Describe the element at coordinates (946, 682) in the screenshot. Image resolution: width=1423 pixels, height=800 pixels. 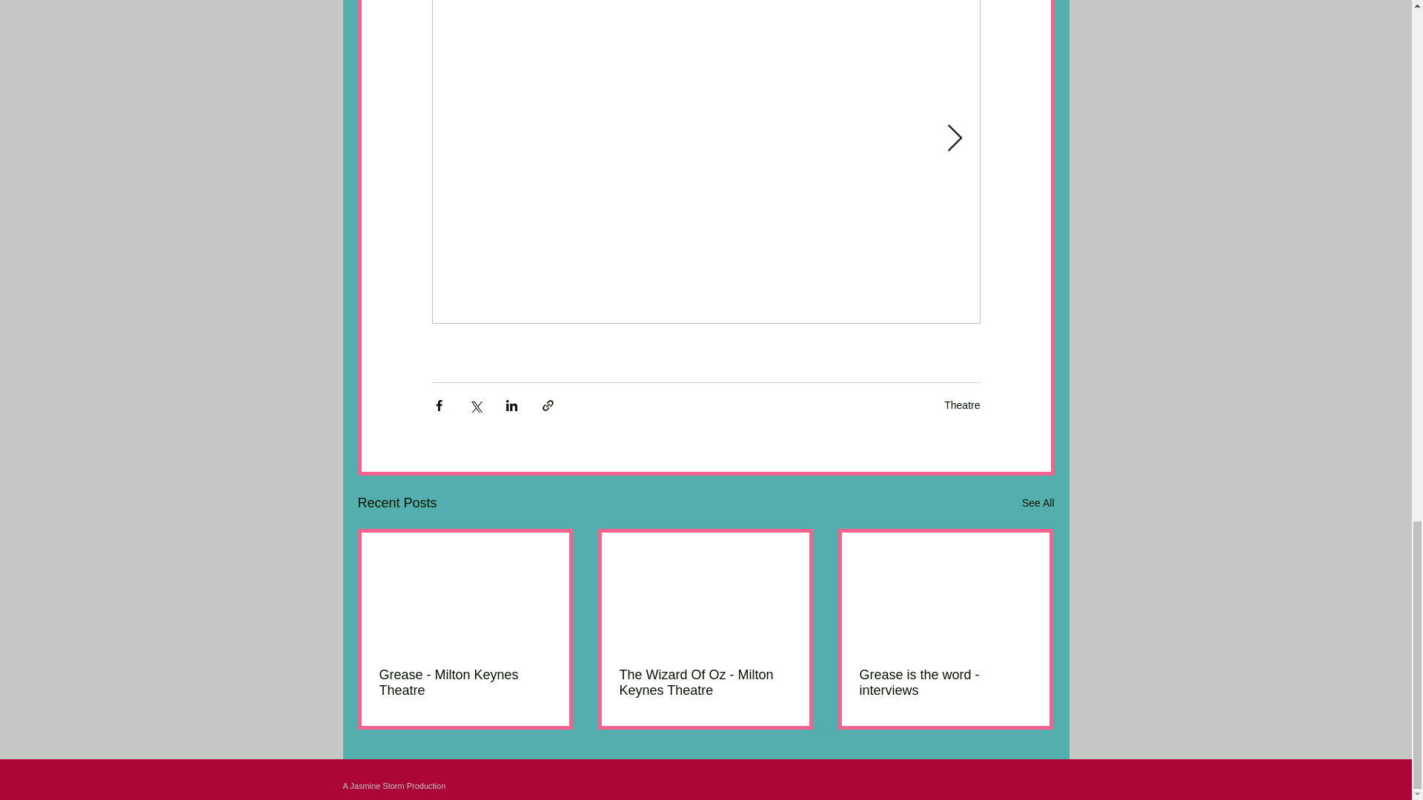
I see `Grease is the word - interviews` at that location.